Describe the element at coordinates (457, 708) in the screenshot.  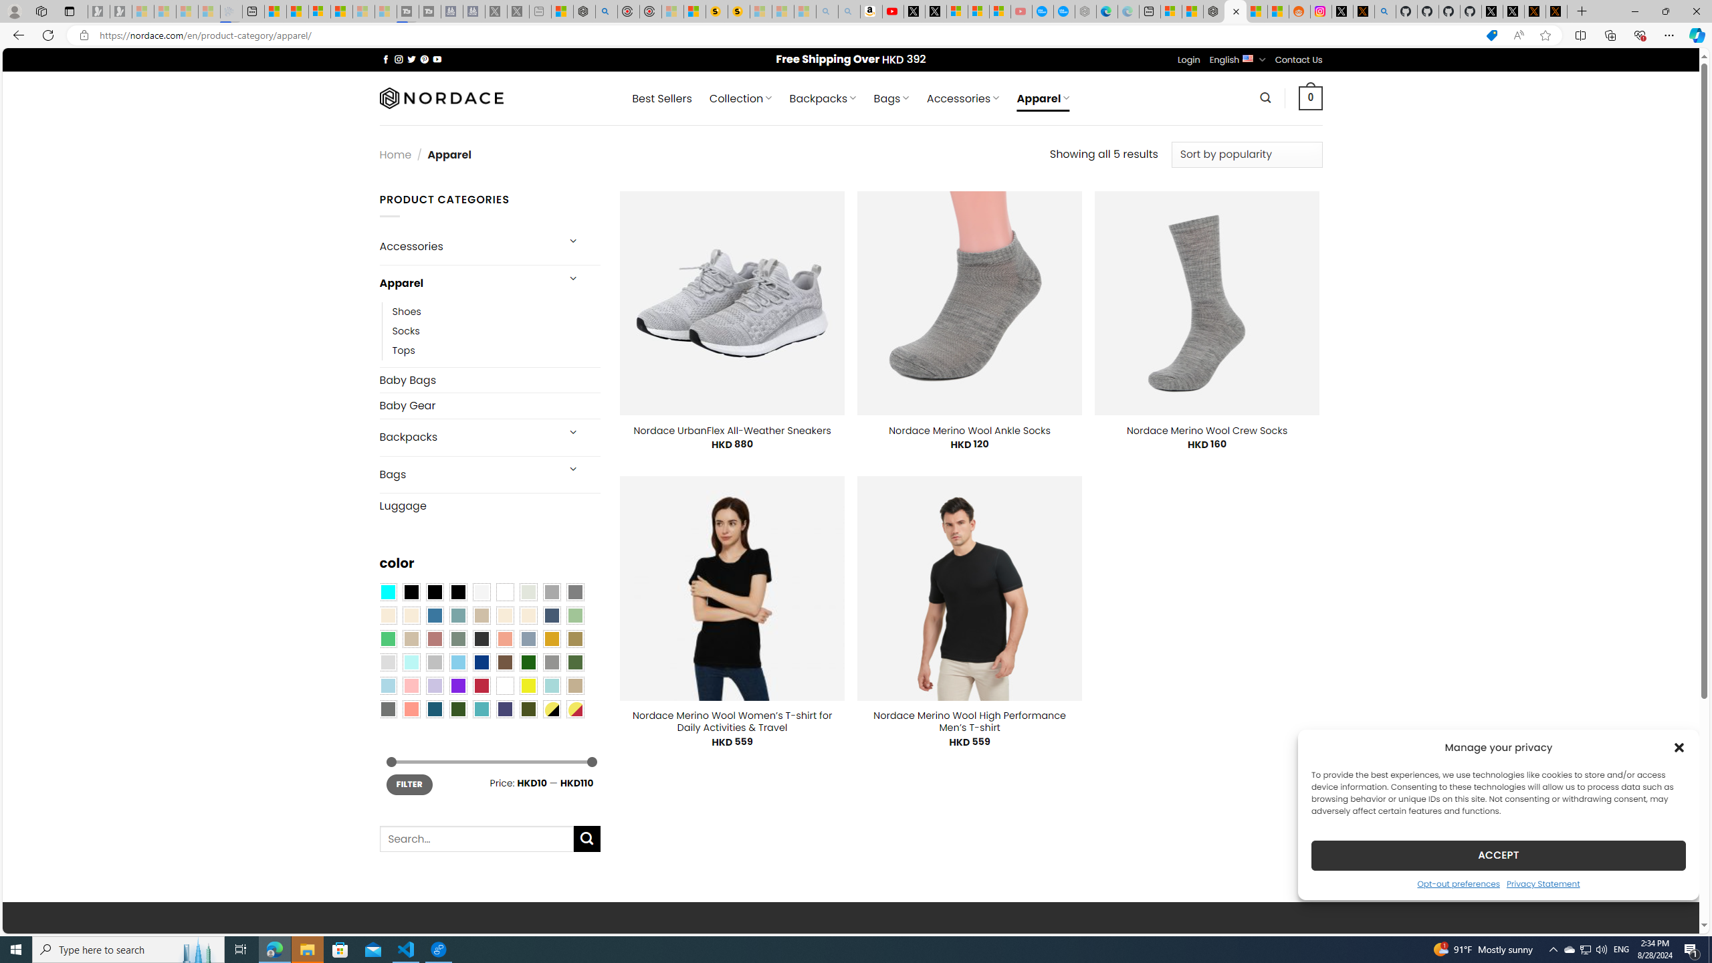
I see `Forest` at that location.